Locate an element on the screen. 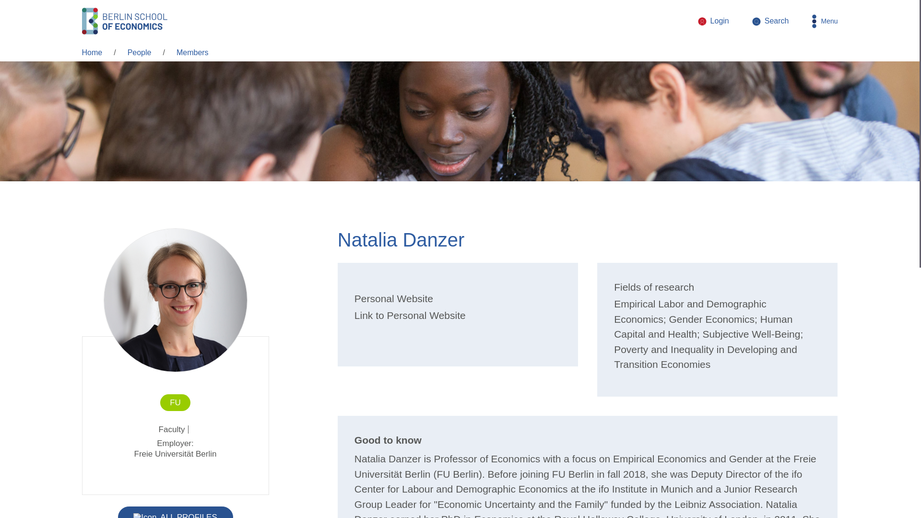 The image size is (921, 518). Login is located at coordinates (714, 21).